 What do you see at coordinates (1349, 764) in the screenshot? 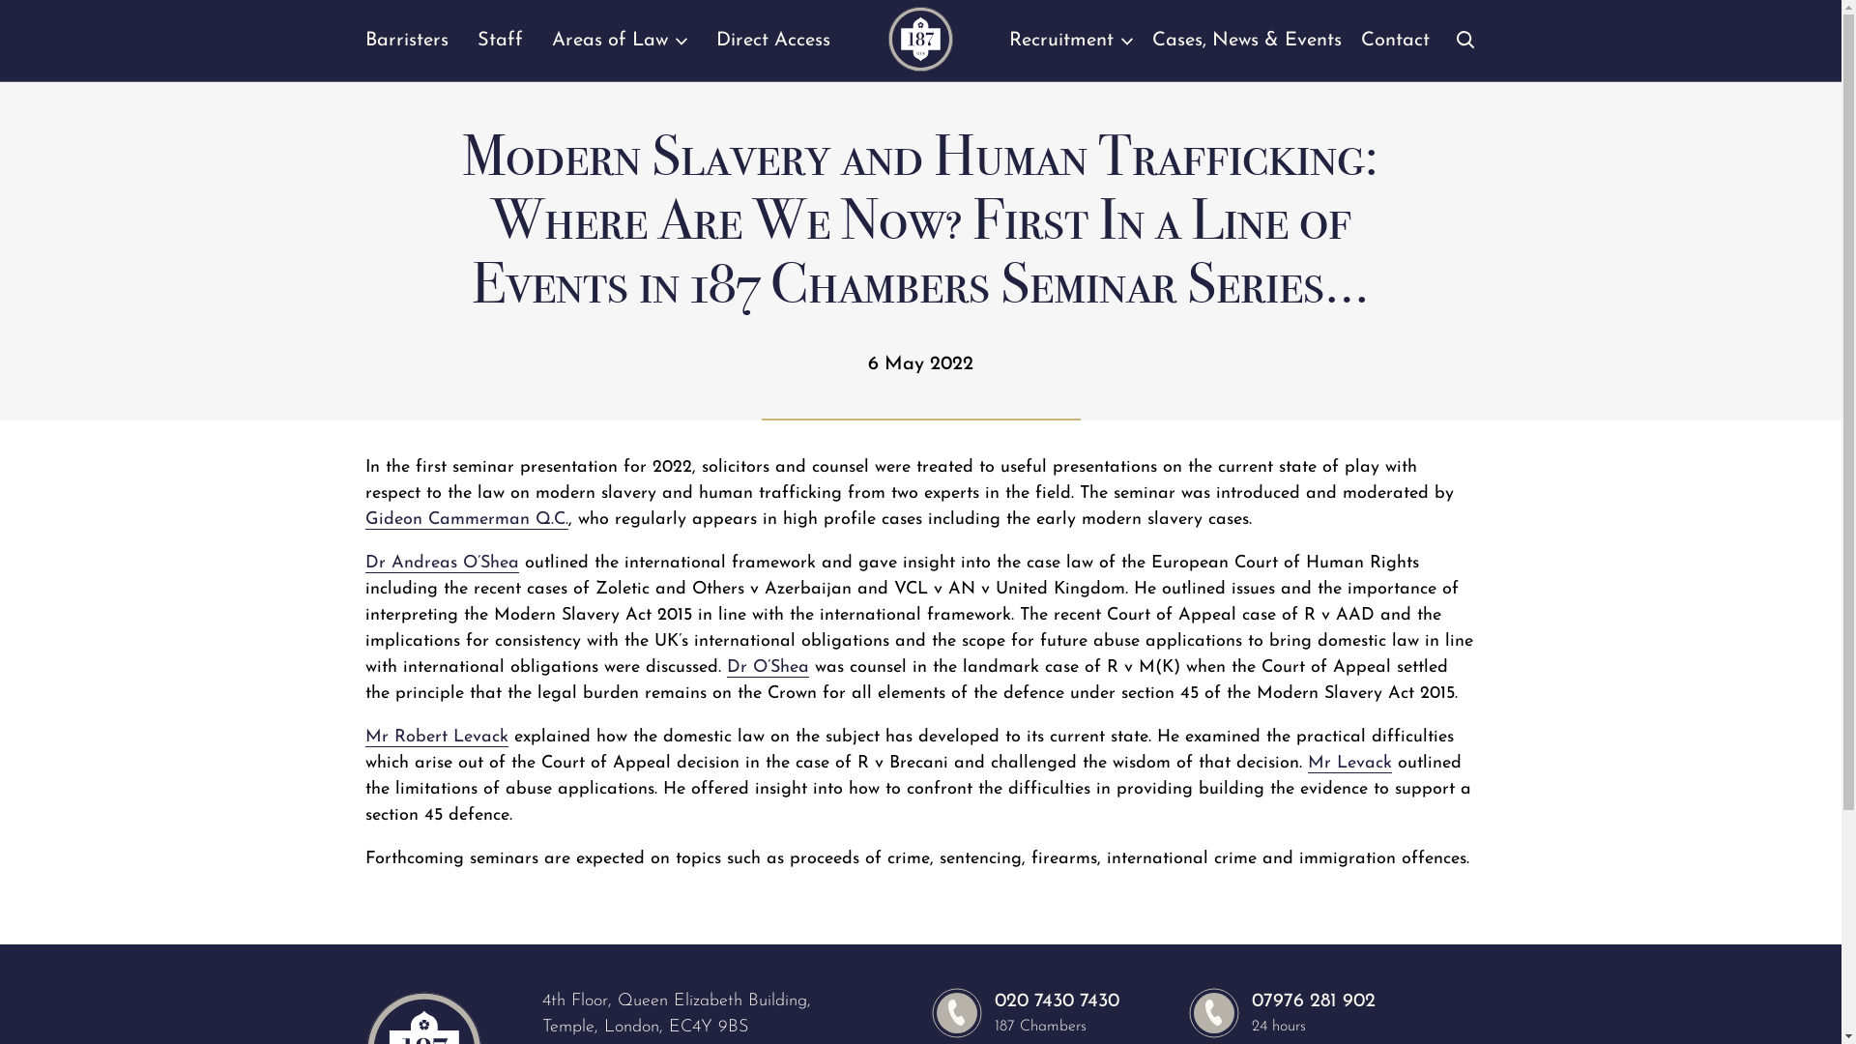
I see `Mr Levack` at bounding box center [1349, 764].